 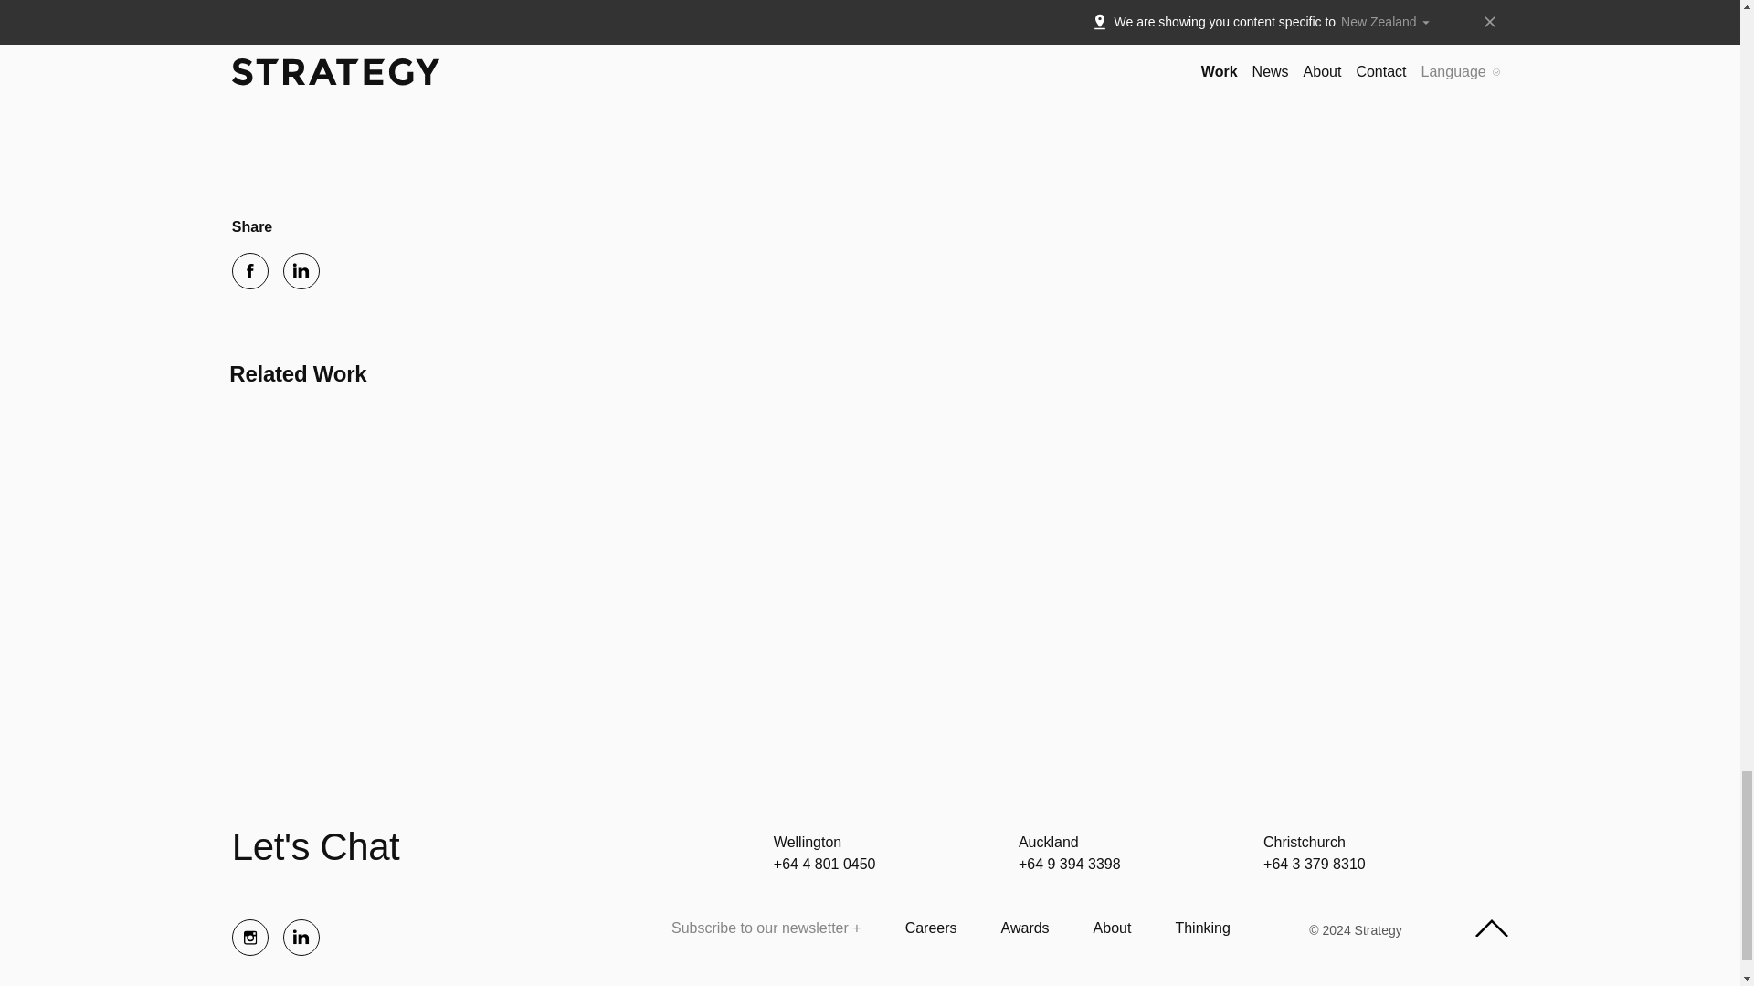 What do you see at coordinates (1304, 842) in the screenshot?
I see `Christchurch` at bounding box center [1304, 842].